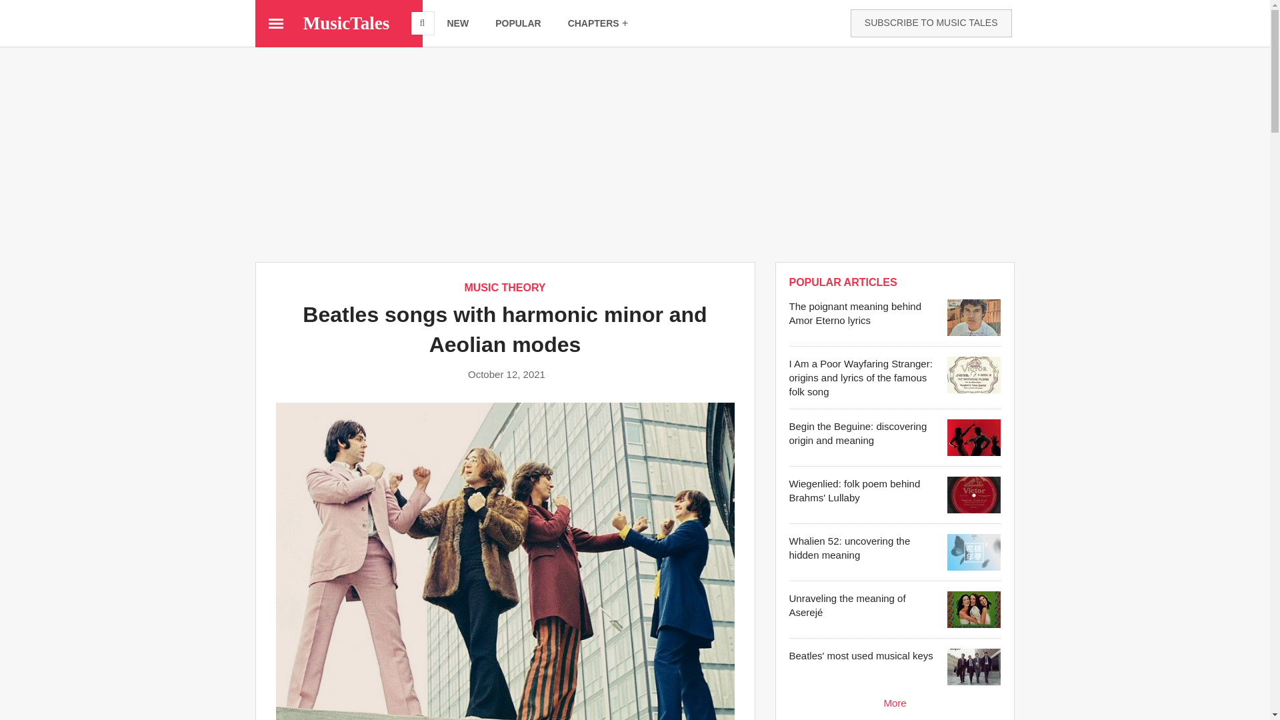 The image size is (1280, 720). Describe the element at coordinates (598, 23) in the screenshot. I see `CHAPTERS` at that location.